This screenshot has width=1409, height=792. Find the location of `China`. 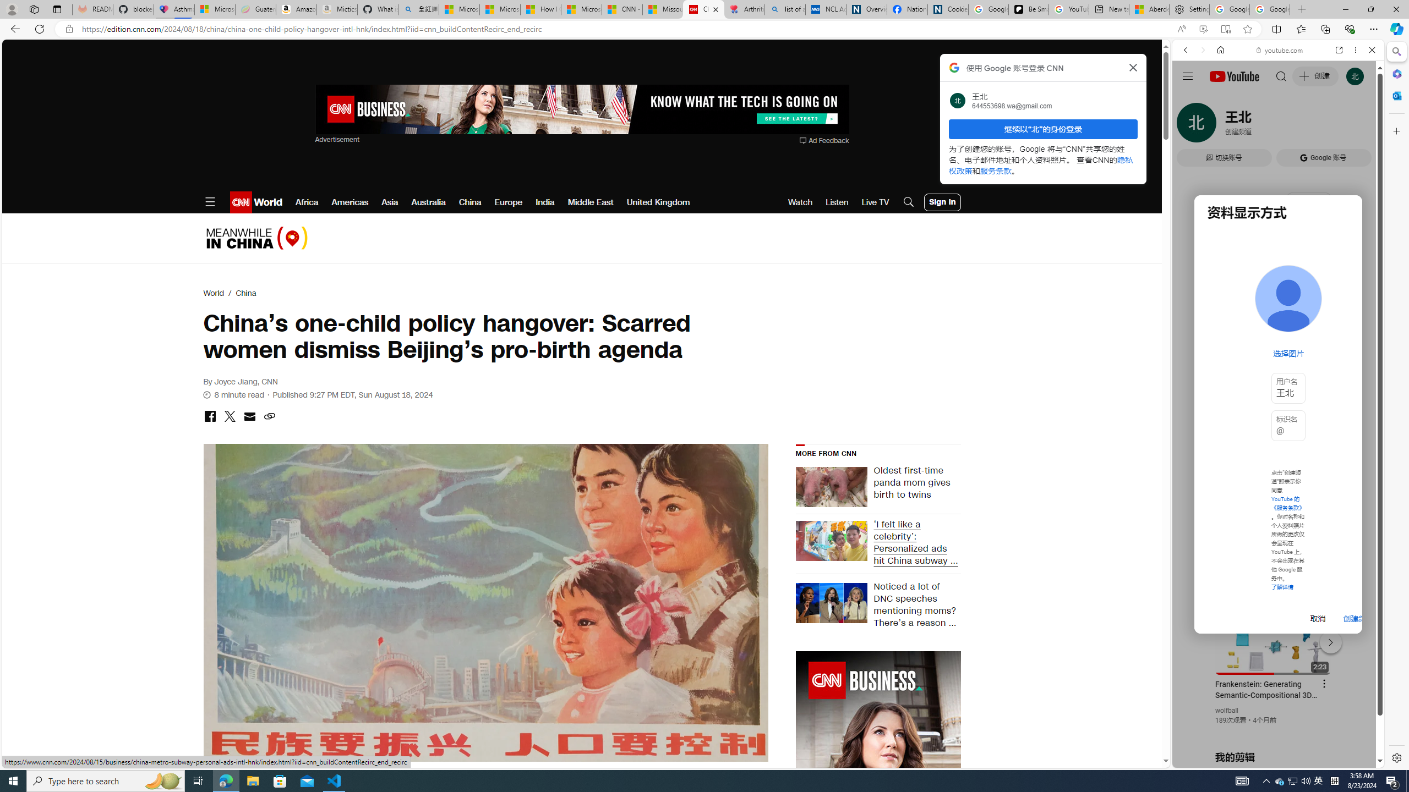

China is located at coordinates (245, 293).